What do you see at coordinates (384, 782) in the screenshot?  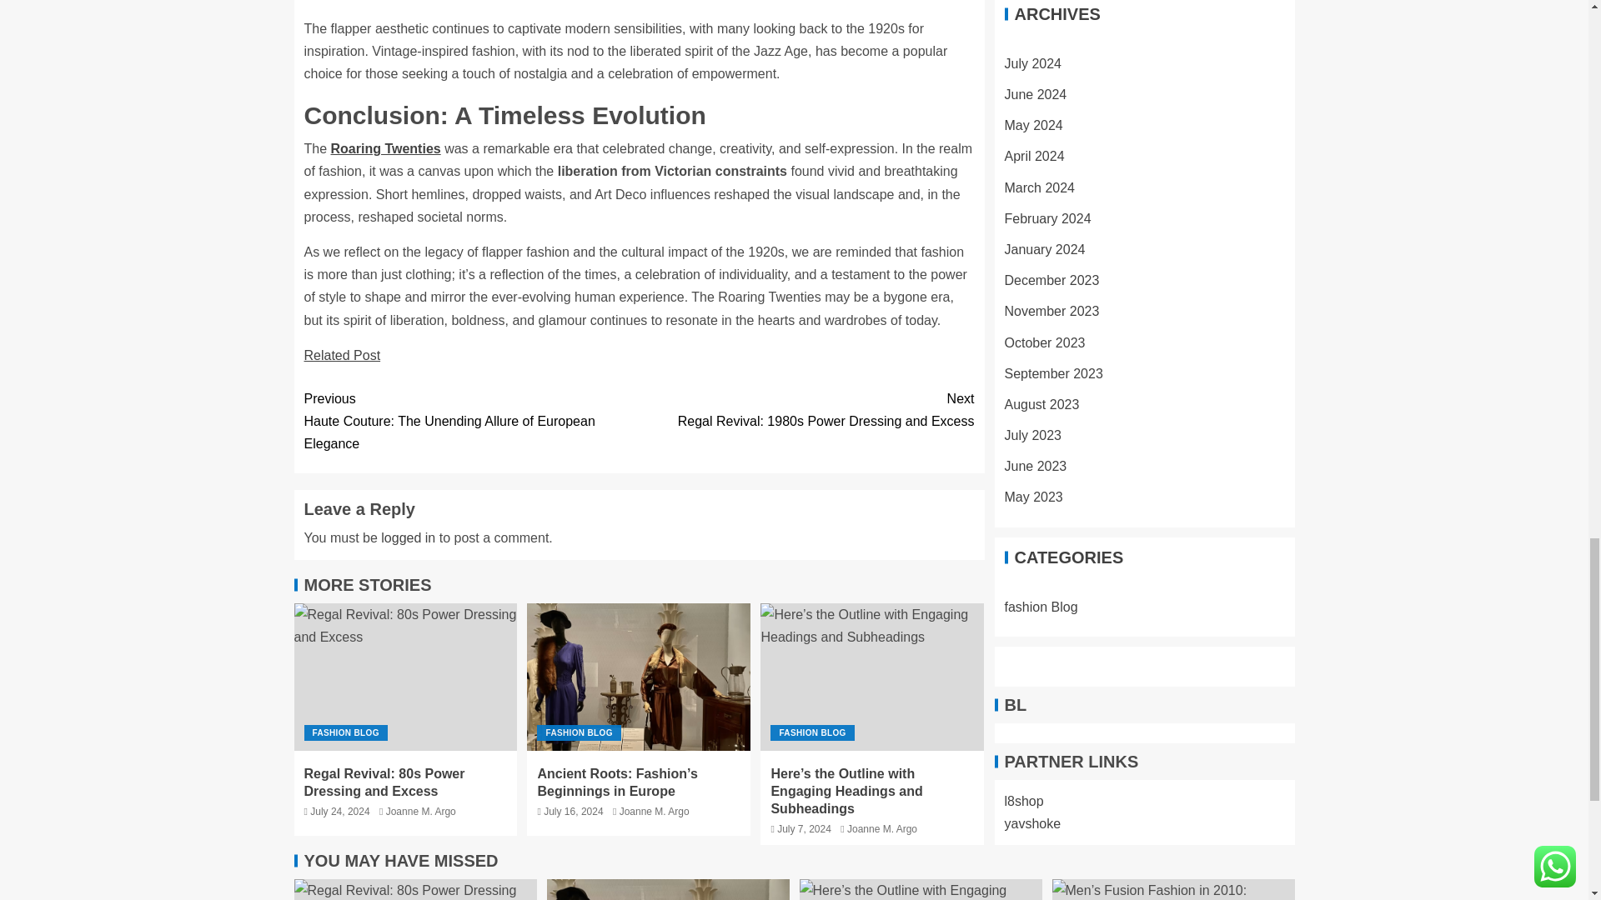 I see `Regal Revival: 80s Power Dressing and Excess` at bounding box center [384, 782].